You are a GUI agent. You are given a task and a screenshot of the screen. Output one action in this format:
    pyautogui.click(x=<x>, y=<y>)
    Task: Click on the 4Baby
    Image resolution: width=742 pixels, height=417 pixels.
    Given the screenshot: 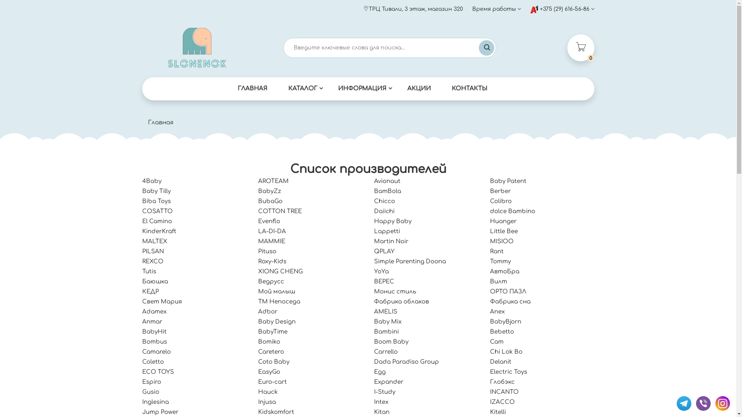 What is the action you would take?
    pyautogui.click(x=152, y=181)
    